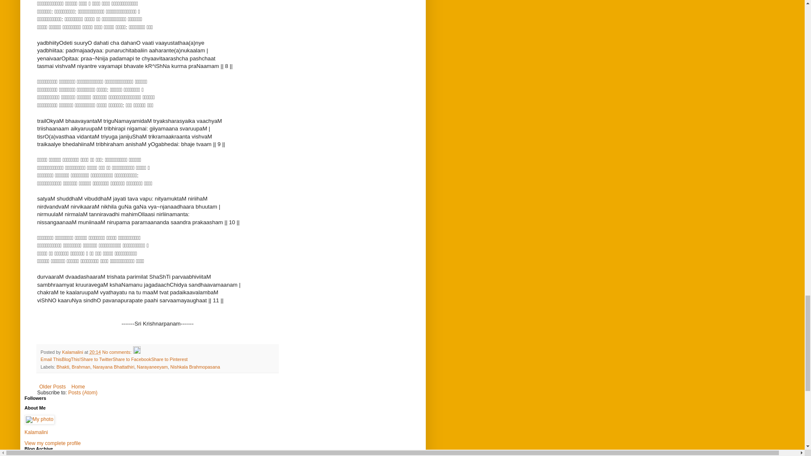 The height and width of the screenshot is (456, 811). Describe the element at coordinates (73, 352) in the screenshot. I see `author profile` at that location.